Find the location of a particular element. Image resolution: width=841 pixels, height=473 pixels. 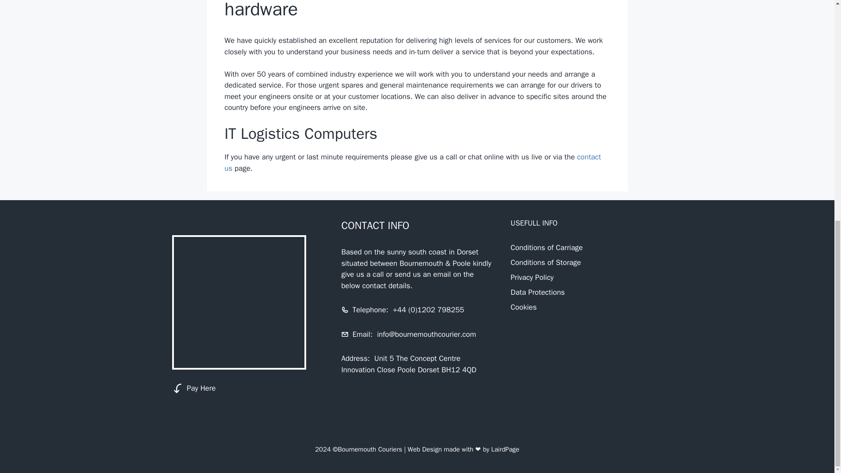

Privacy Policy is located at coordinates (532, 277).